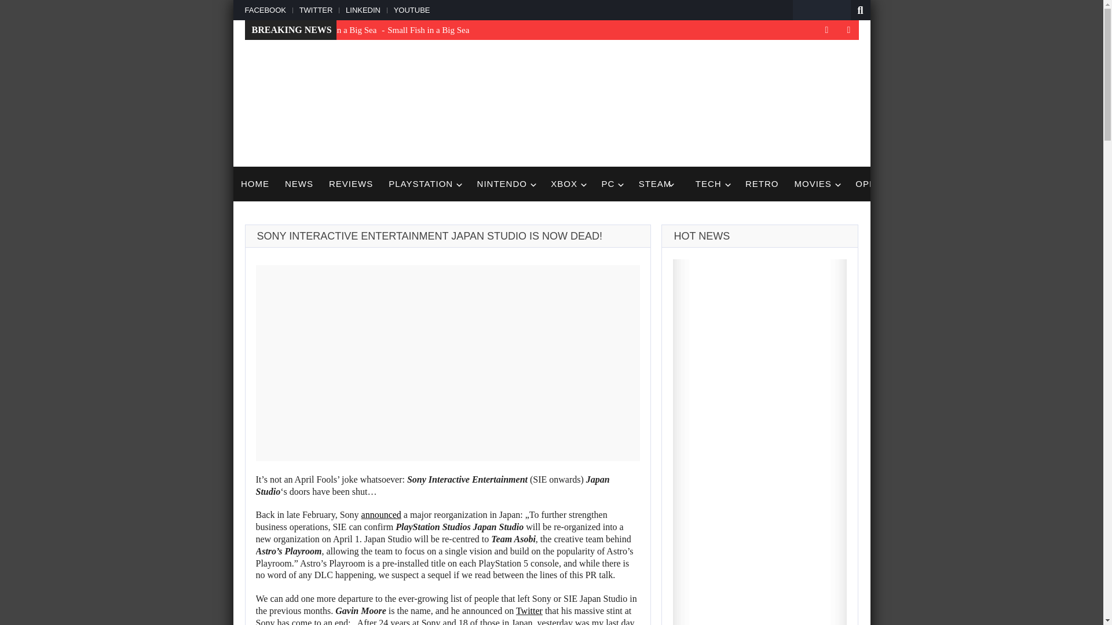  What do you see at coordinates (268, 9) in the screenshot?
I see `FACEBOOK` at bounding box center [268, 9].